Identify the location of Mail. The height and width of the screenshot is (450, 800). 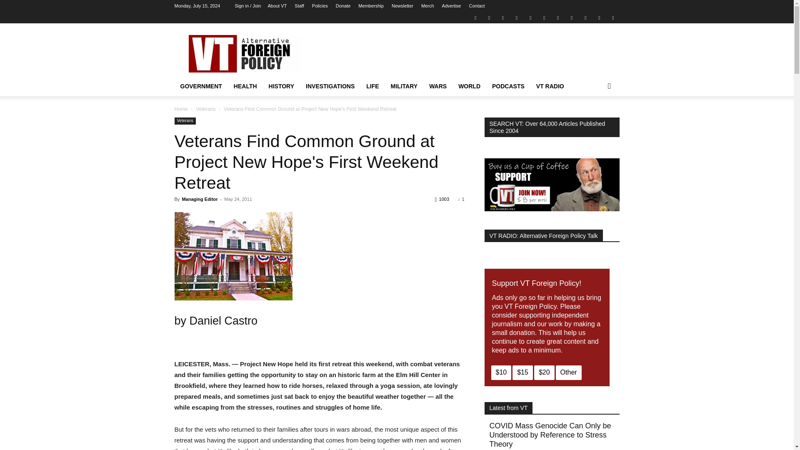
(502, 17).